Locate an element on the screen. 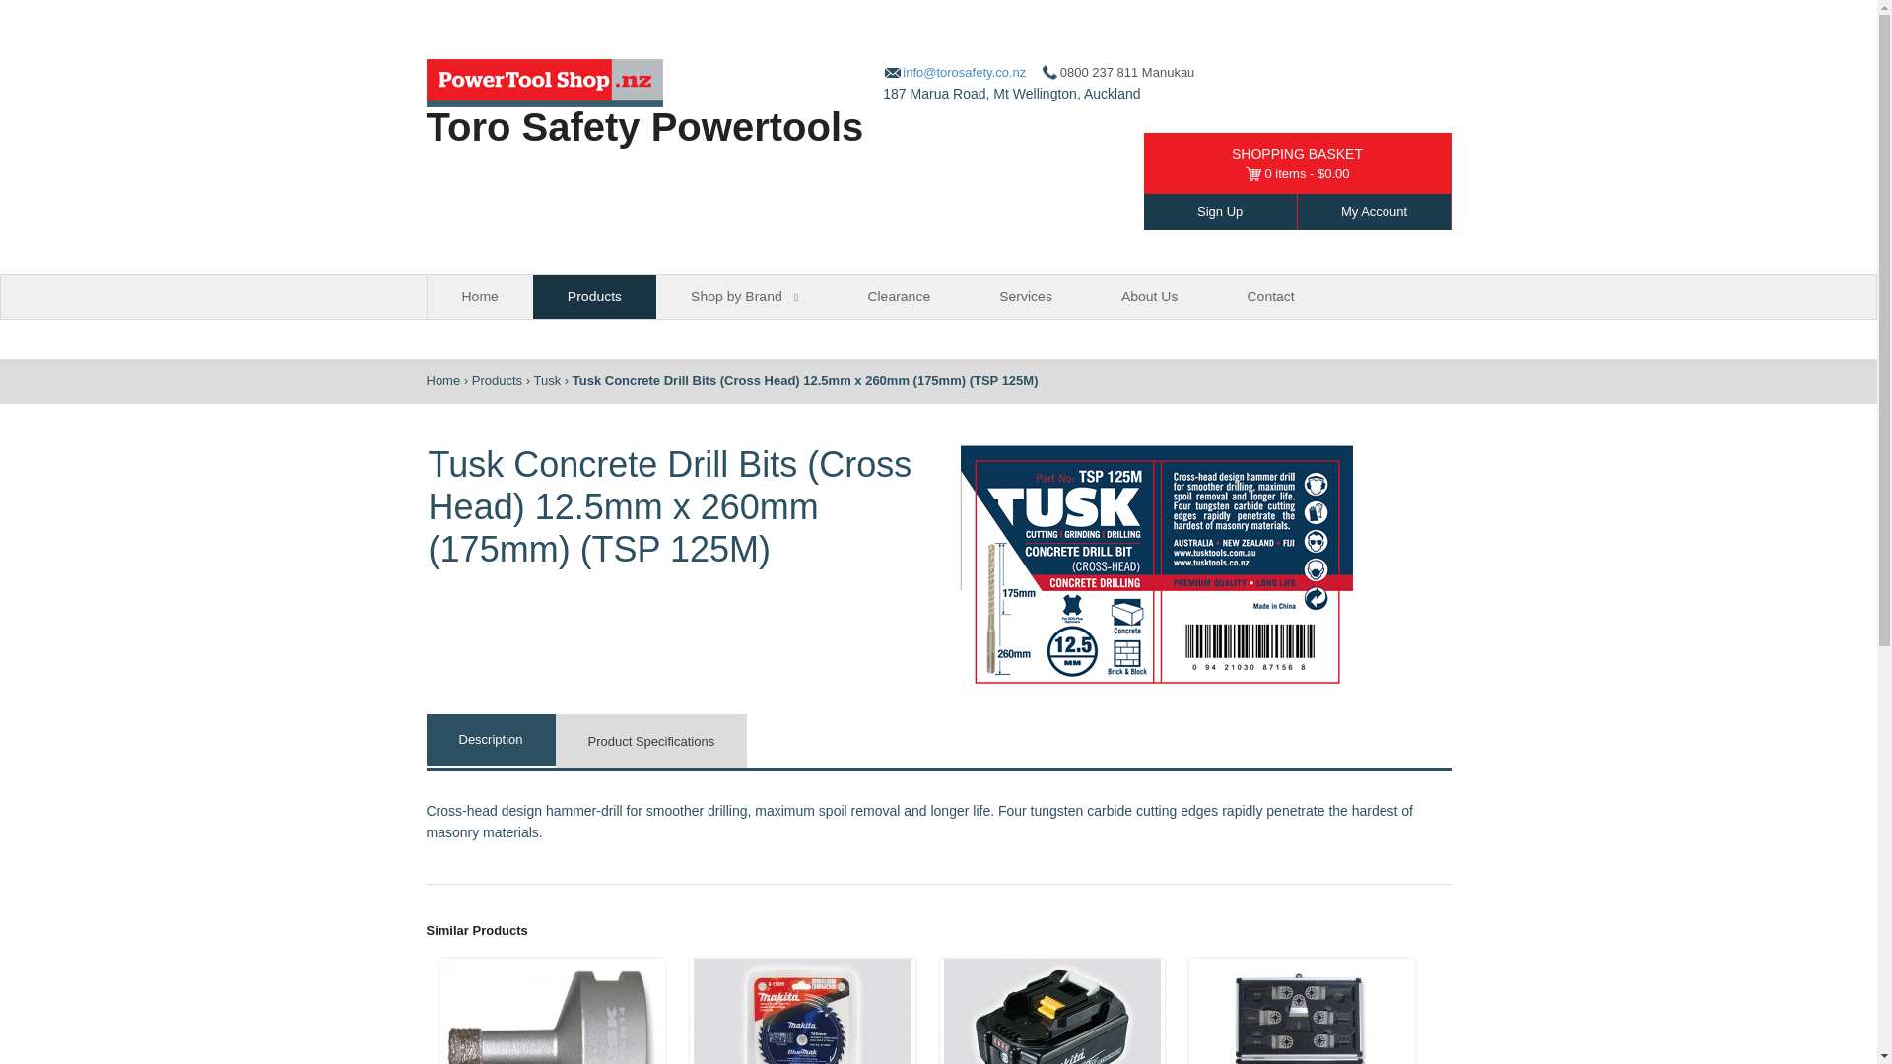 This screenshot has width=1892, height=1064. Tusk is located at coordinates (546, 380).